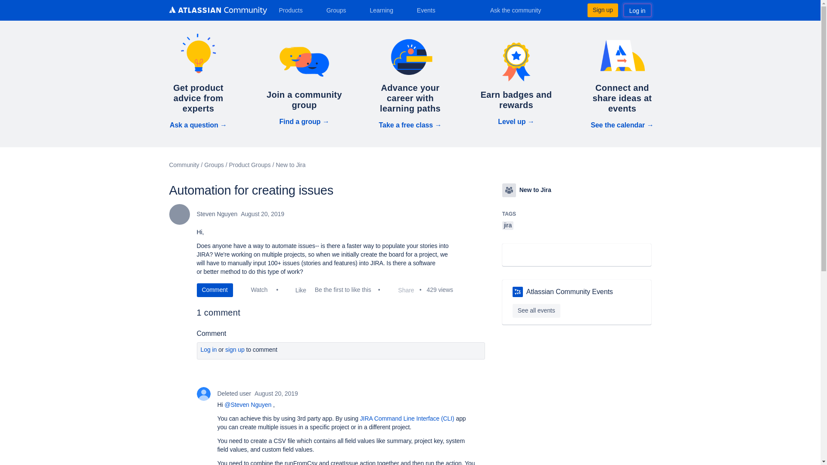 The height and width of the screenshot is (465, 827). Describe the element at coordinates (217, 10) in the screenshot. I see `Atlassian Community logo` at that location.